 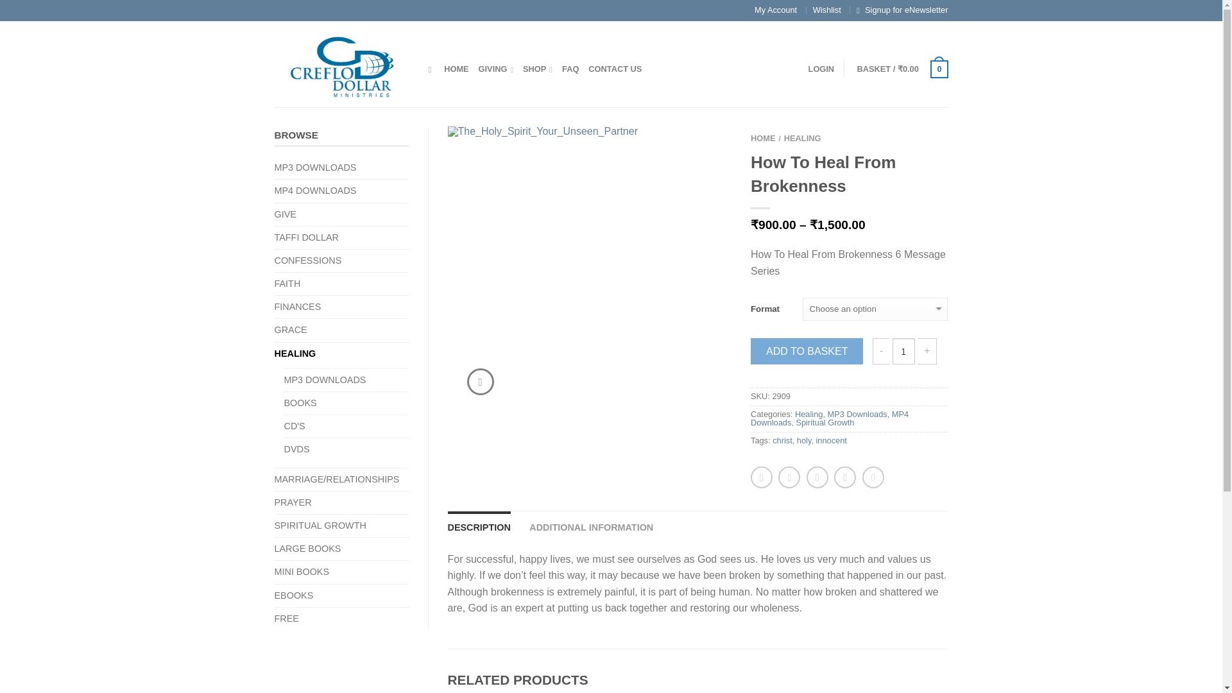 What do you see at coordinates (313, 261) in the screenshot?
I see `CONFESSIONS` at bounding box center [313, 261].